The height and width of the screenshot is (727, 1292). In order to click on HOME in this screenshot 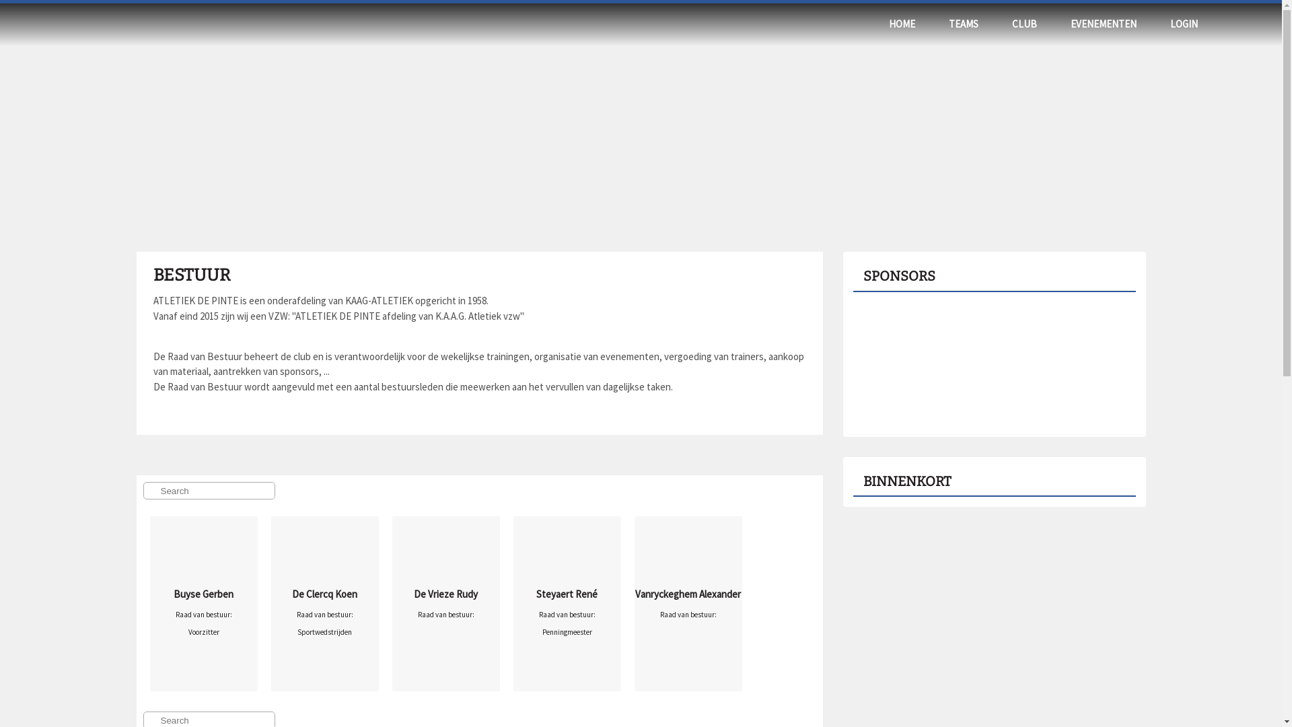, I will do `click(902, 24)`.